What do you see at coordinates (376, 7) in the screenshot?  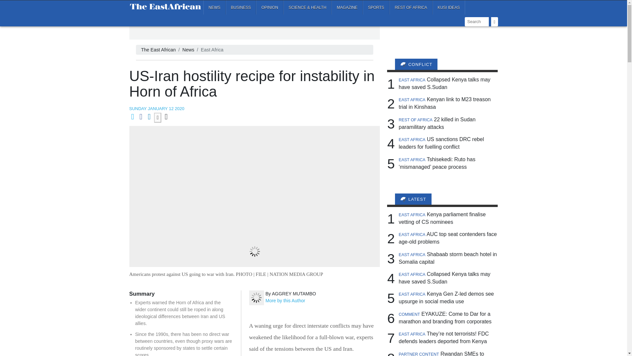 I see `SPORTS` at bounding box center [376, 7].